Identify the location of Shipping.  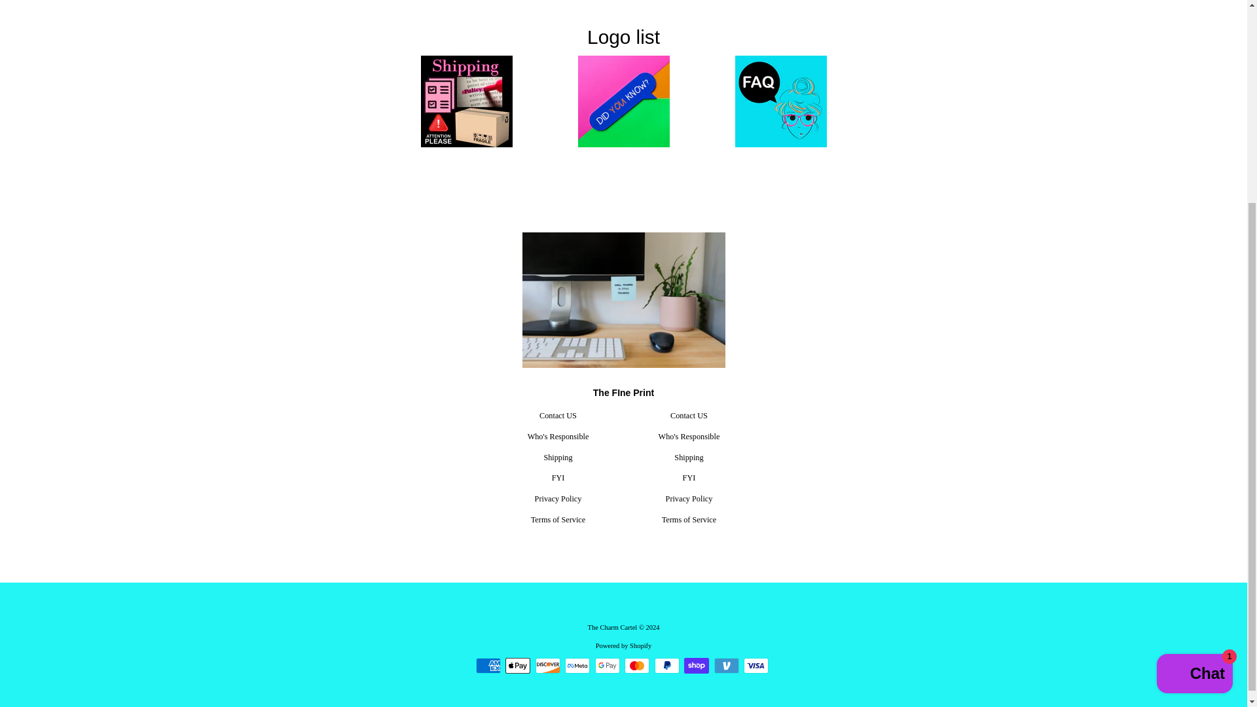
(688, 458).